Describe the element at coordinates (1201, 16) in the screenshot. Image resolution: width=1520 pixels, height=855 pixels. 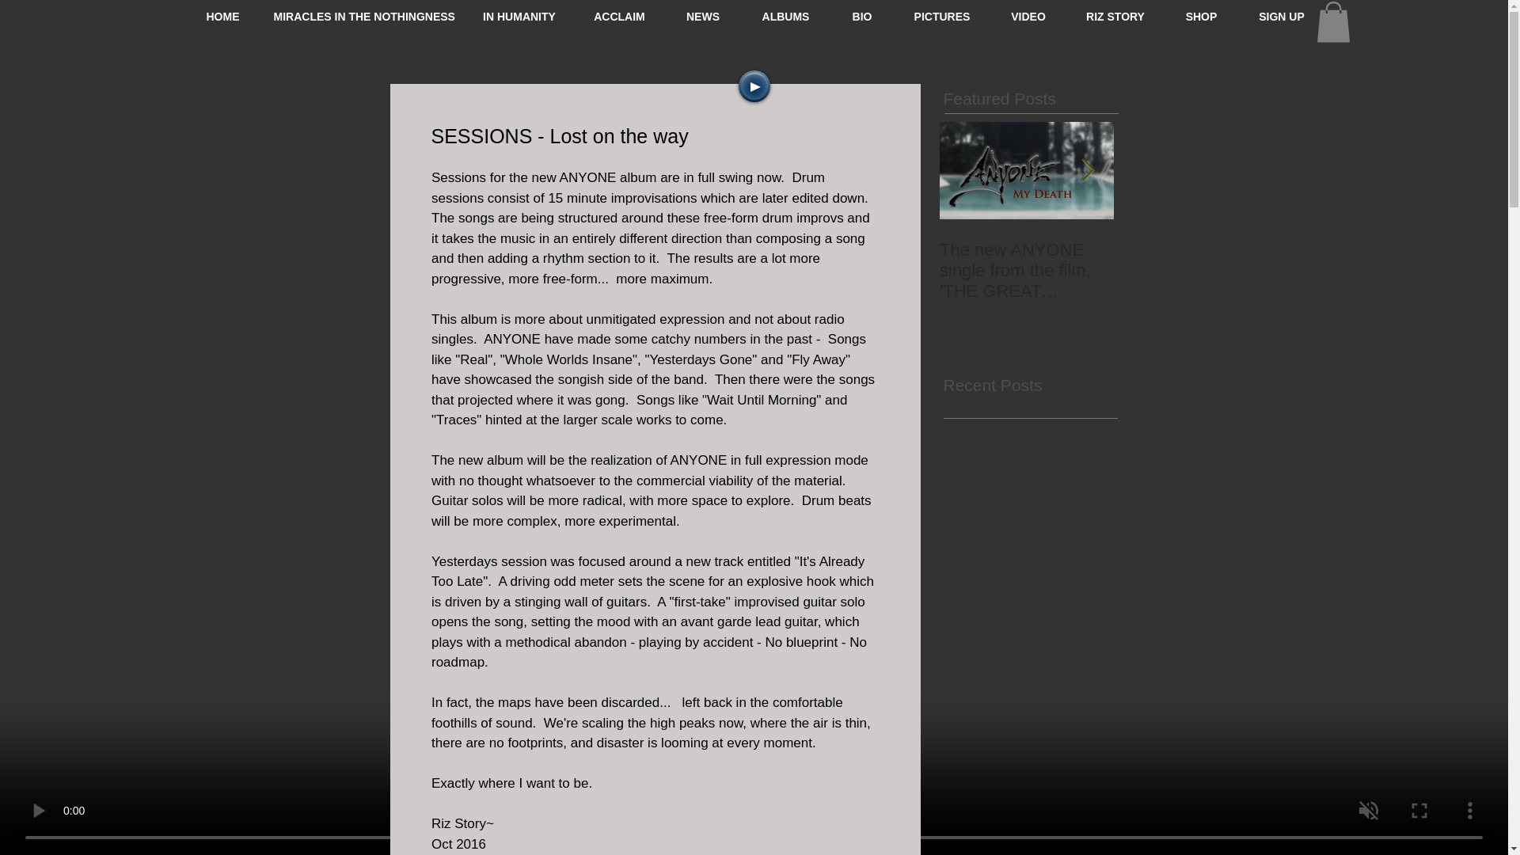
I see `SHOP` at that location.